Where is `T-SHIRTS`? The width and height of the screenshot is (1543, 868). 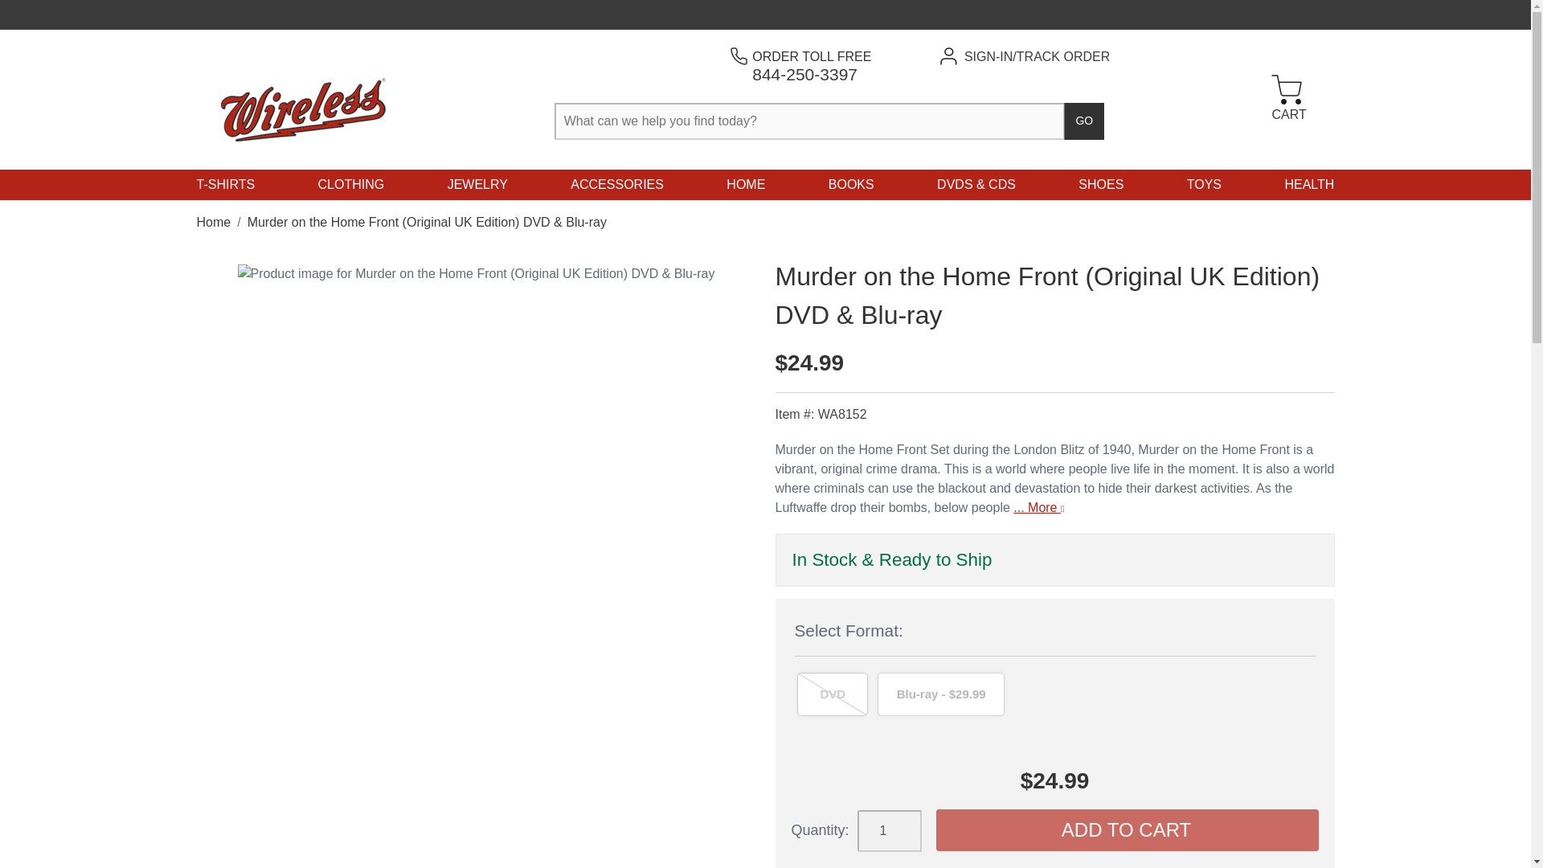
T-SHIRTS is located at coordinates (225, 185).